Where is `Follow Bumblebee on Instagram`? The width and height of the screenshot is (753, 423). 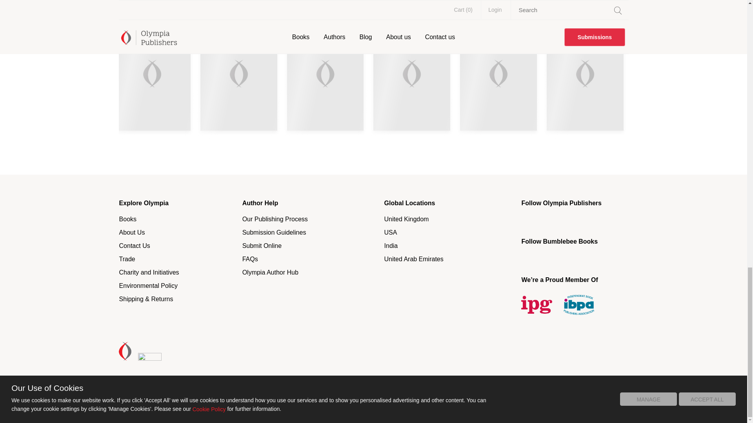
Follow Bumblebee on Instagram is located at coordinates (617, 258).